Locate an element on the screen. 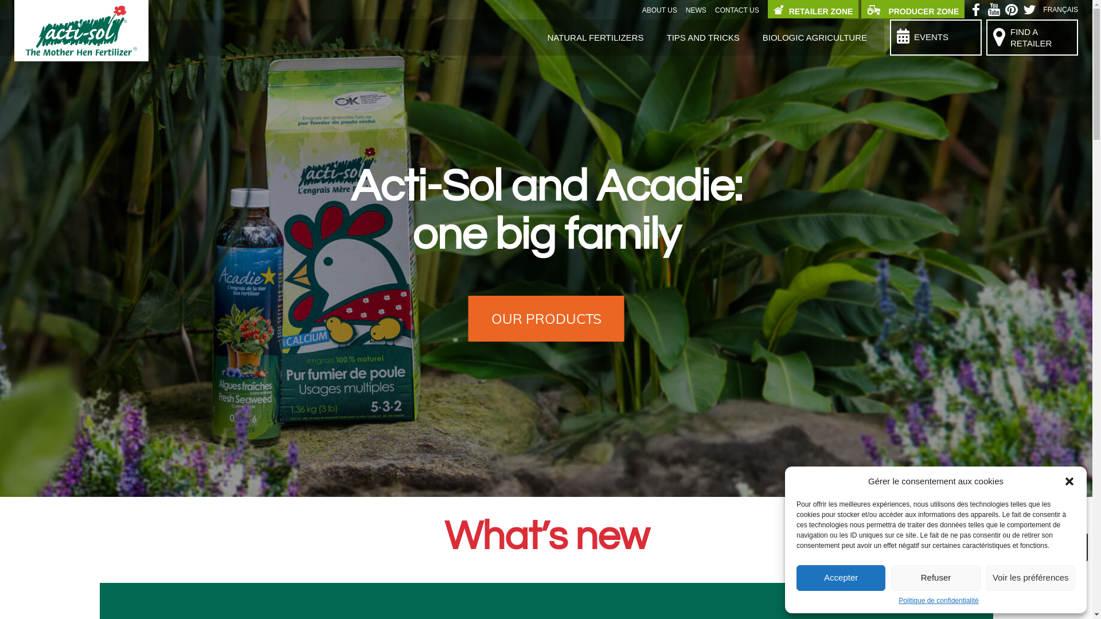  Accepter is located at coordinates (841, 578).